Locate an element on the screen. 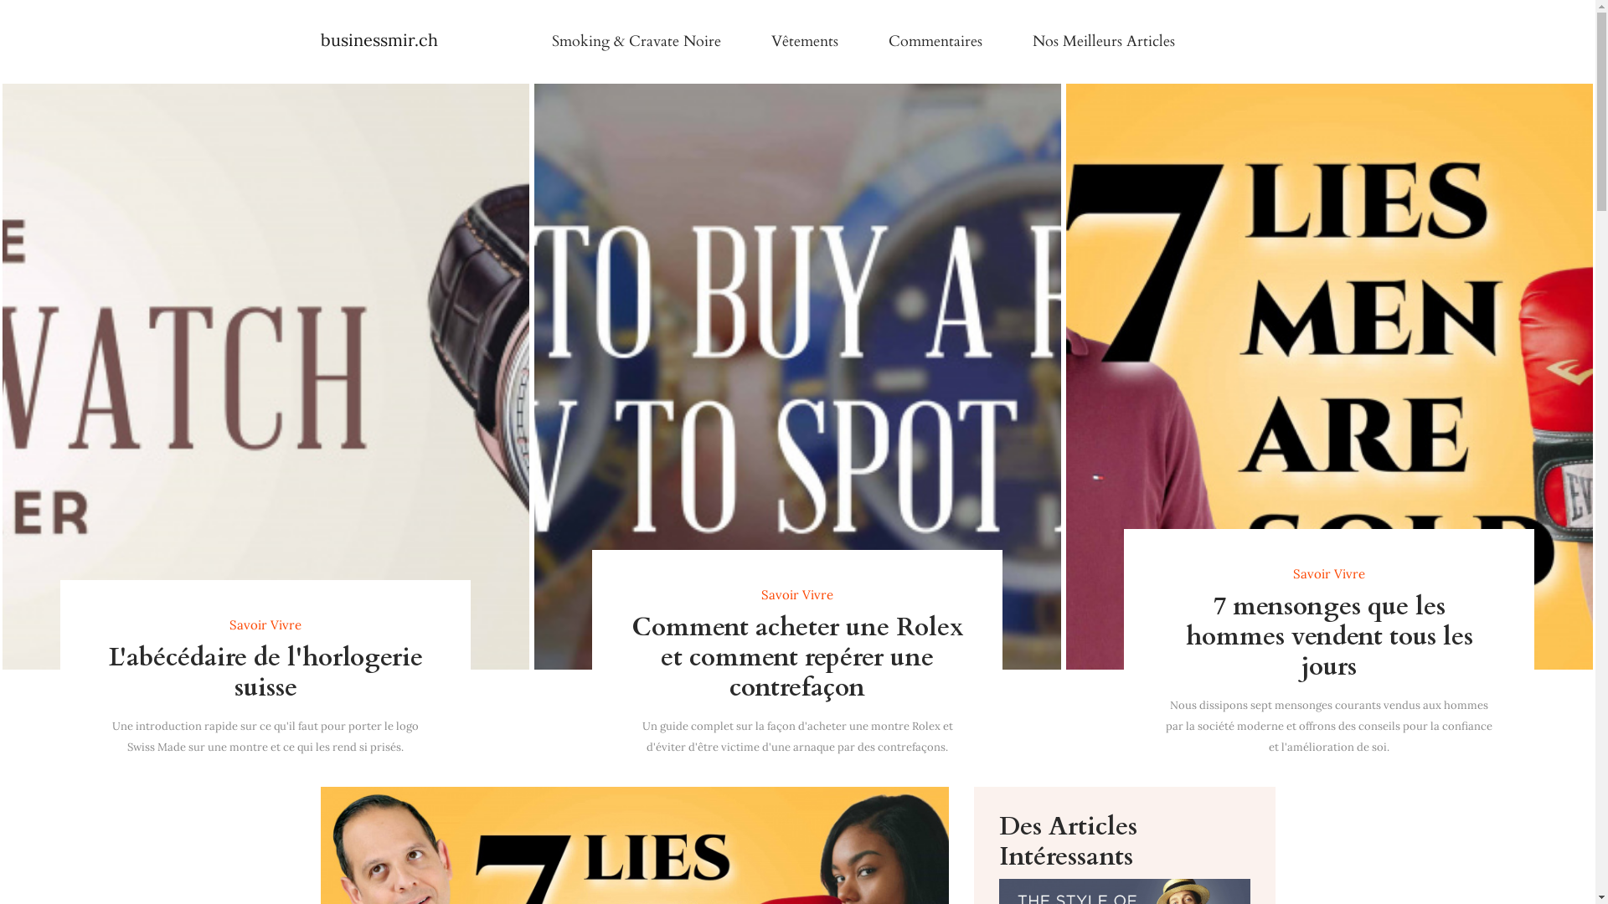 The height and width of the screenshot is (904, 1608). Smoking & Cravate Noire is located at coordinates (636, 42).